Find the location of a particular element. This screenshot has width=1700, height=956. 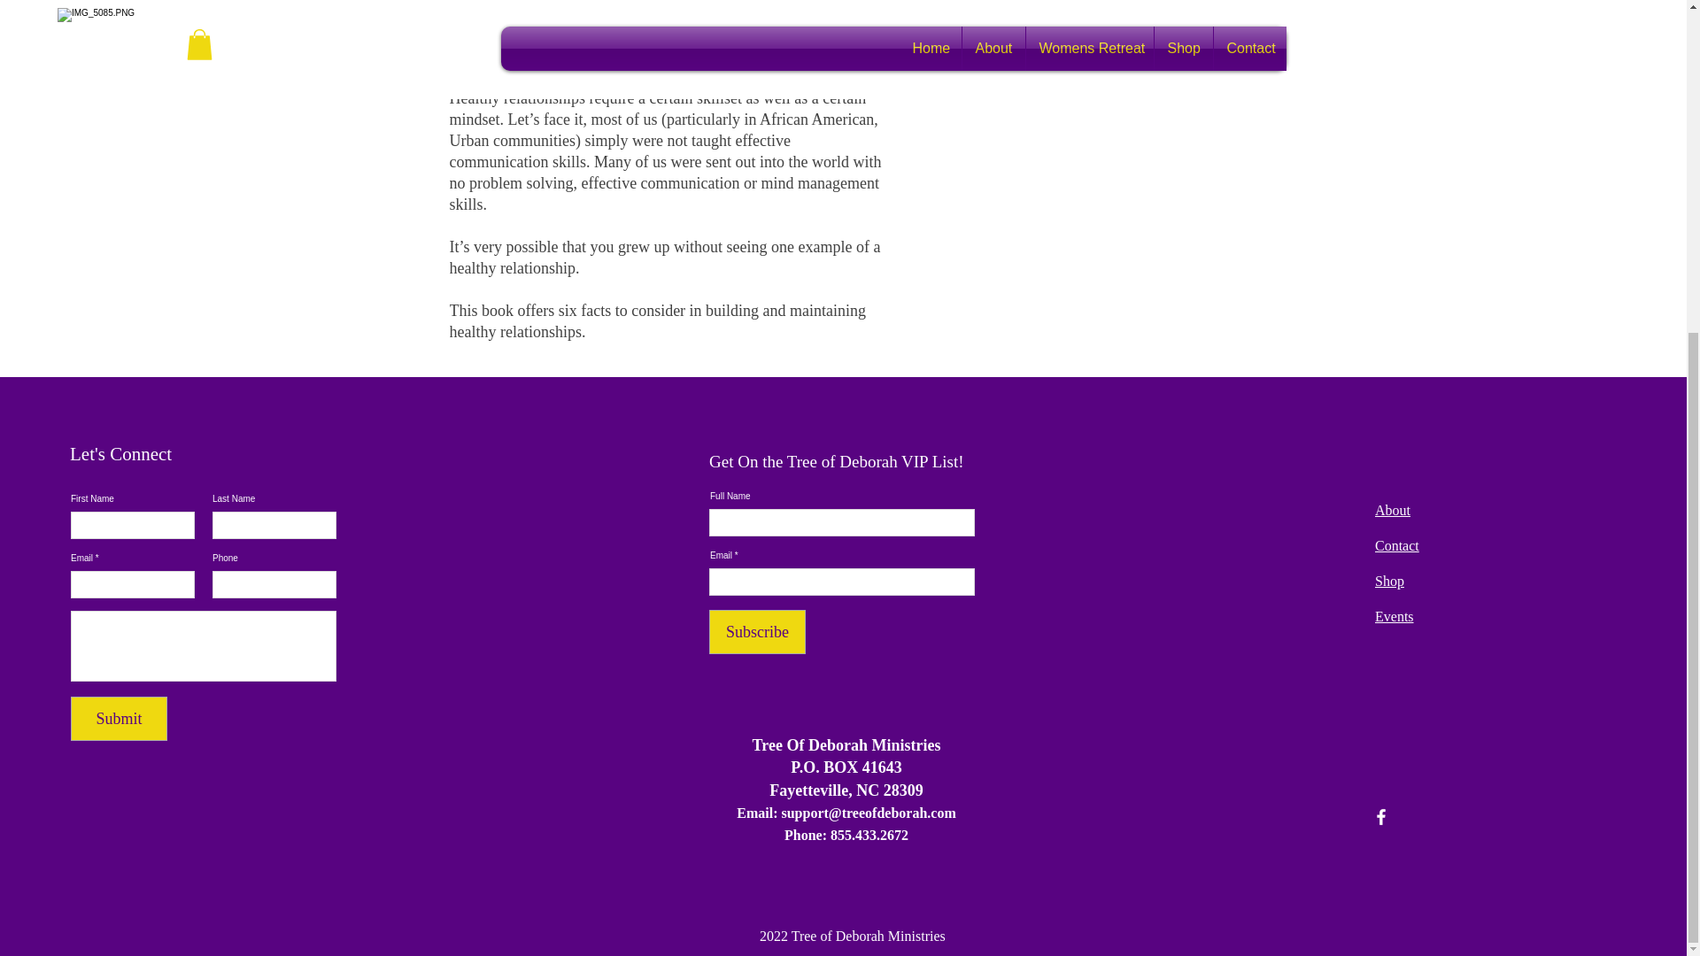

Events is located at coordinates (1395, 616).